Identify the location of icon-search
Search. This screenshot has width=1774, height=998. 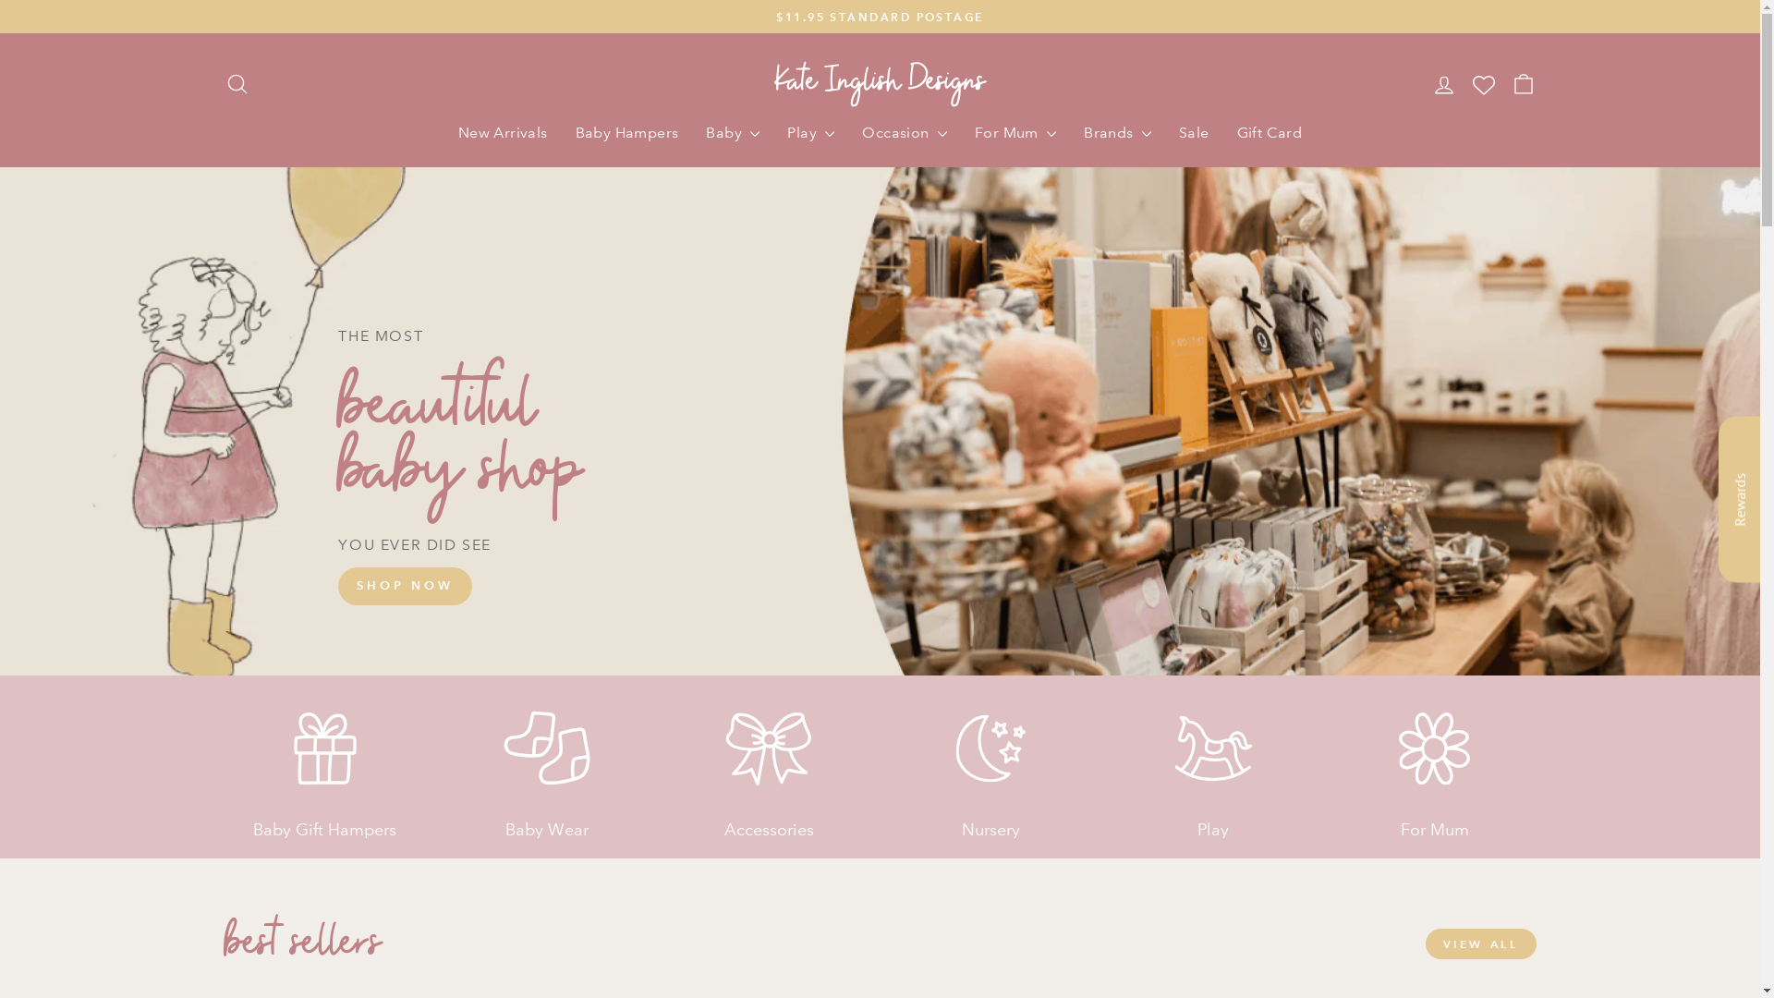
(237, 85).